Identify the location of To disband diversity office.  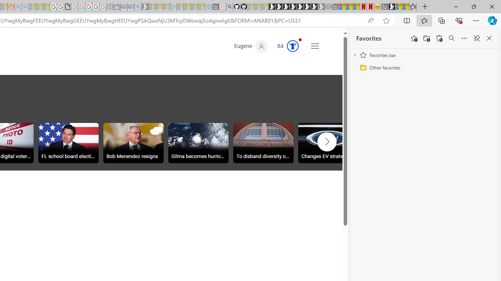
(263, 143).